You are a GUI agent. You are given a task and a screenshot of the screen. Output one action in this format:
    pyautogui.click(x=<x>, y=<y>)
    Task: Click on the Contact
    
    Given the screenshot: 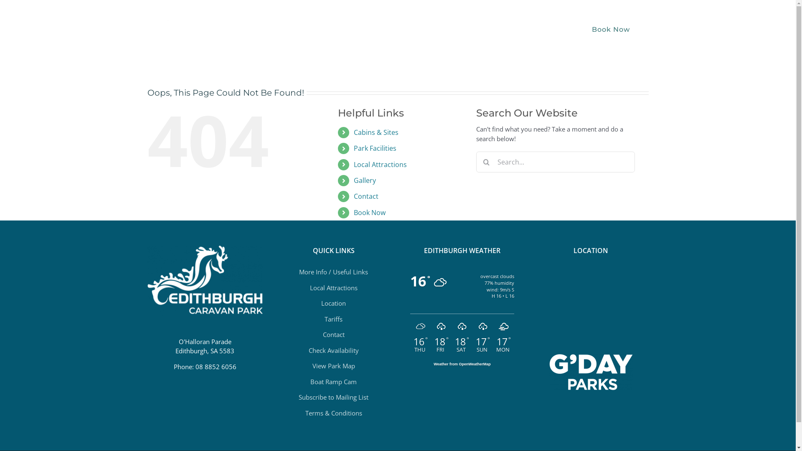 What is the action you would take?
    pyautogui.click(x=333, y=334)
    